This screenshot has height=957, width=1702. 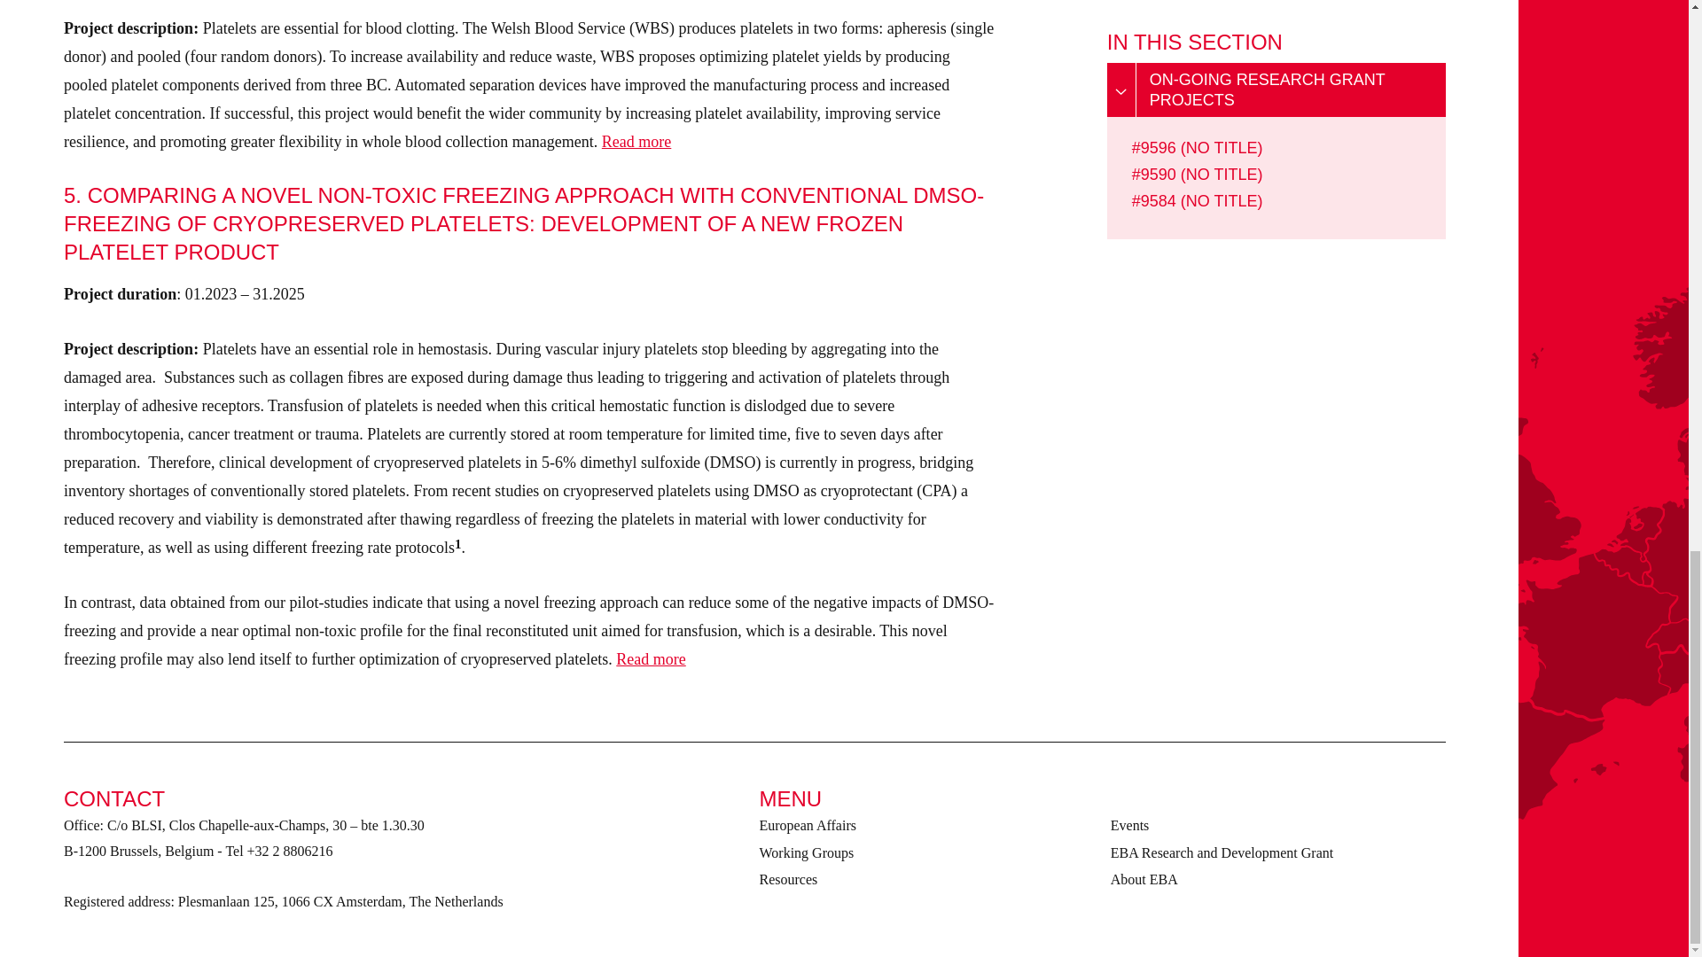 What do you see at coordinates (1222, 852) in the screenshot?
I see `EBA Research and Development Grant` at bounding box center [1222, 852].